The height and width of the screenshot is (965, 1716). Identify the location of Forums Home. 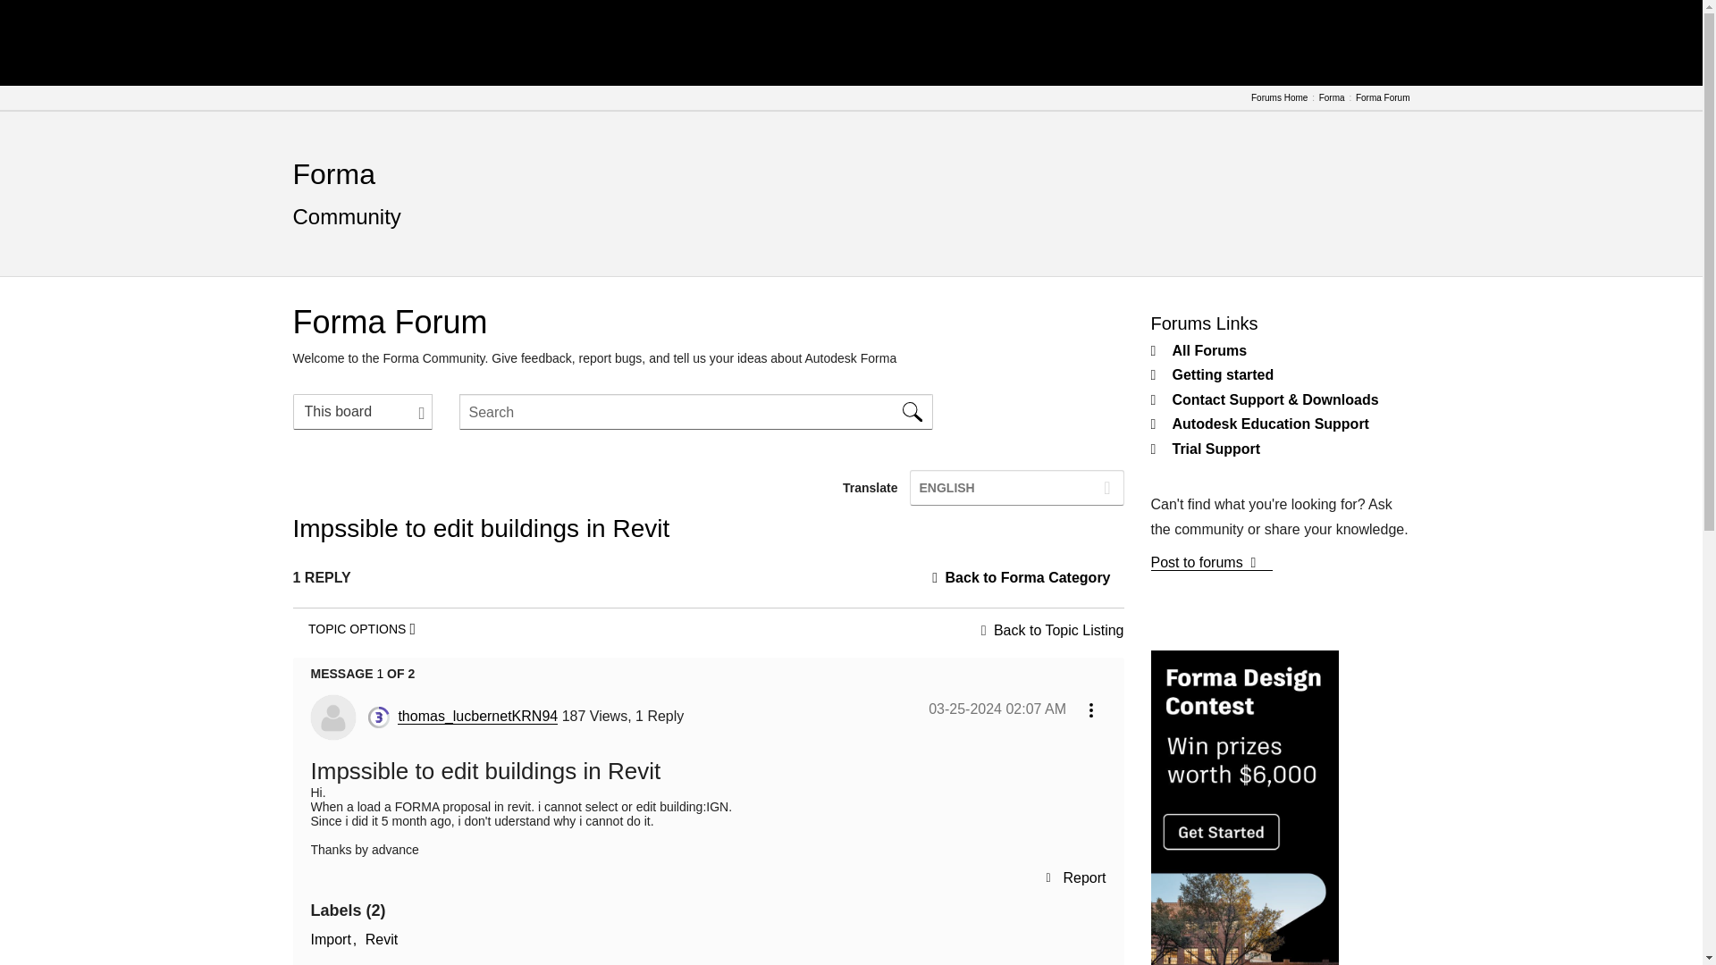
(1279, 98).